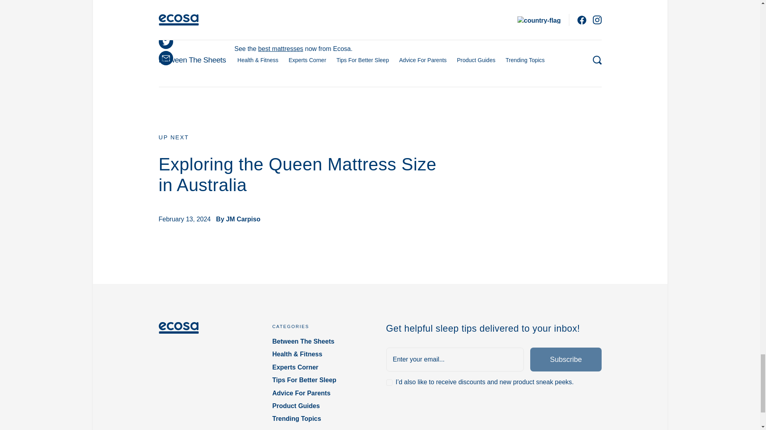 This screenshot has width=766, height=430. Describe the element at coordinates (322, 419) in the screenshot. I see `Trending Topics` at that location.